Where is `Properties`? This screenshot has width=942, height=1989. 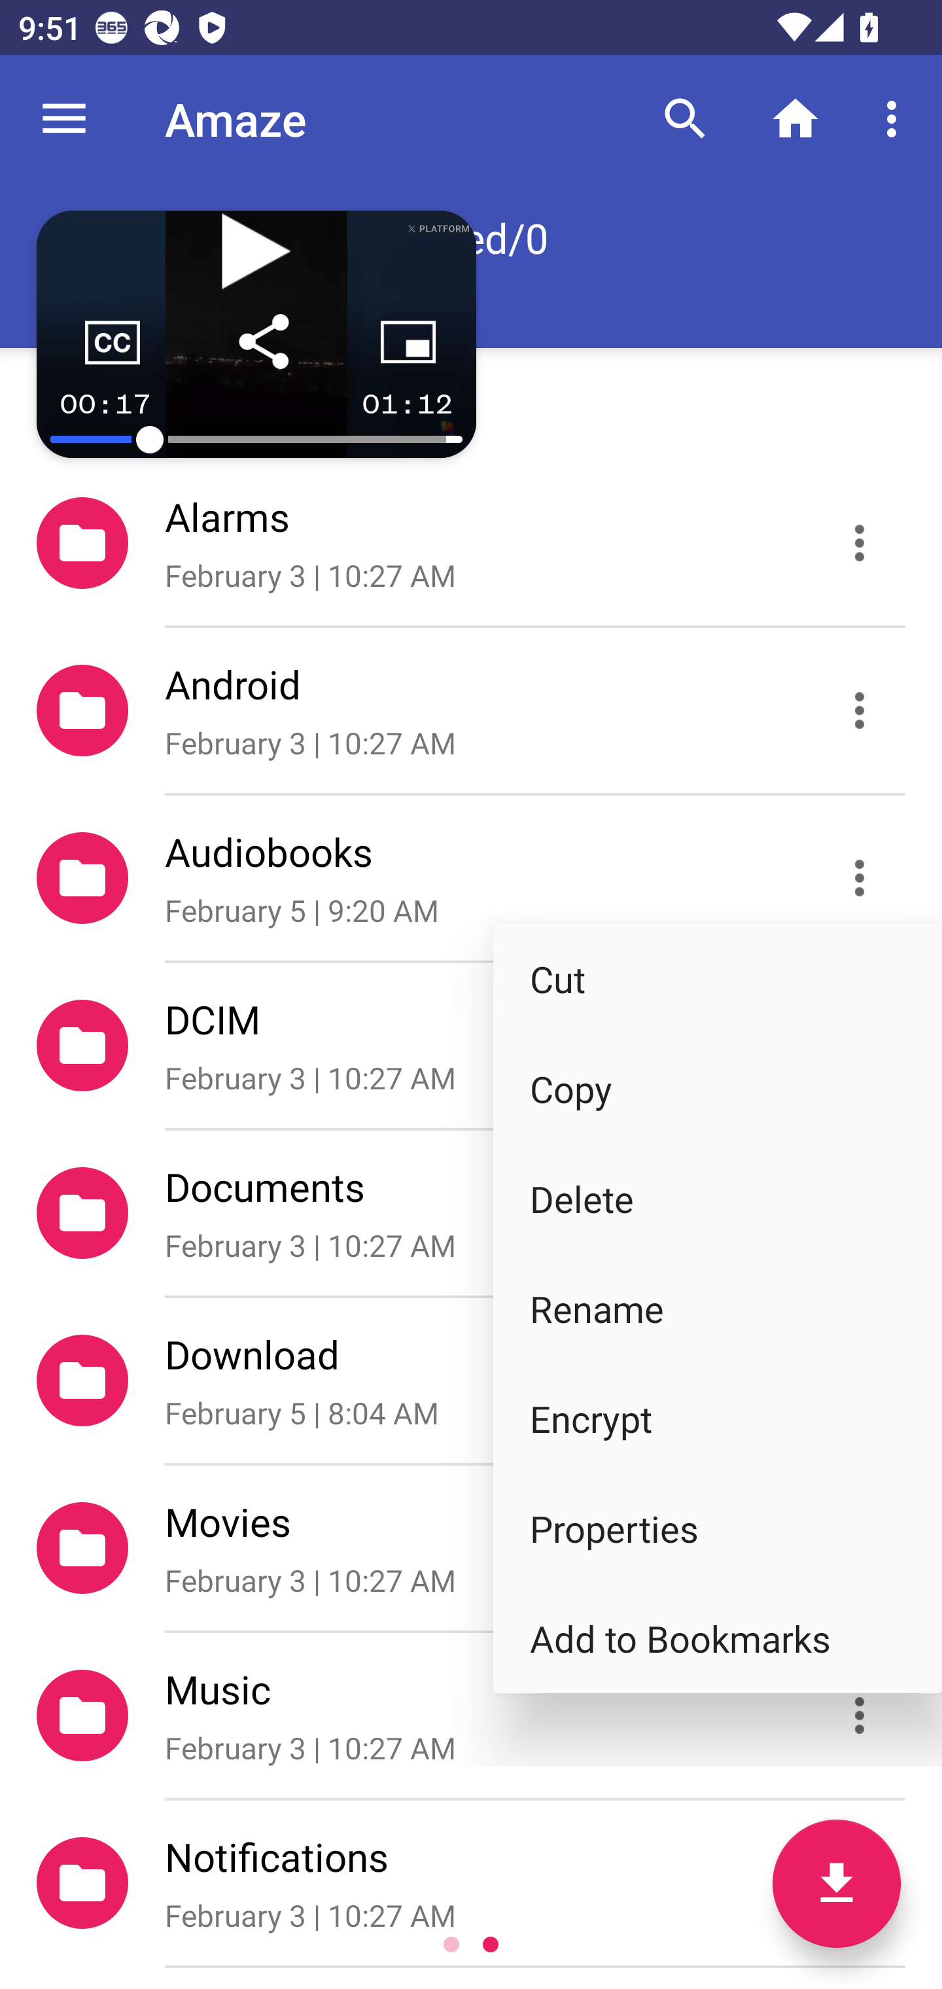 Properties is located at coordinates (718, 1528).